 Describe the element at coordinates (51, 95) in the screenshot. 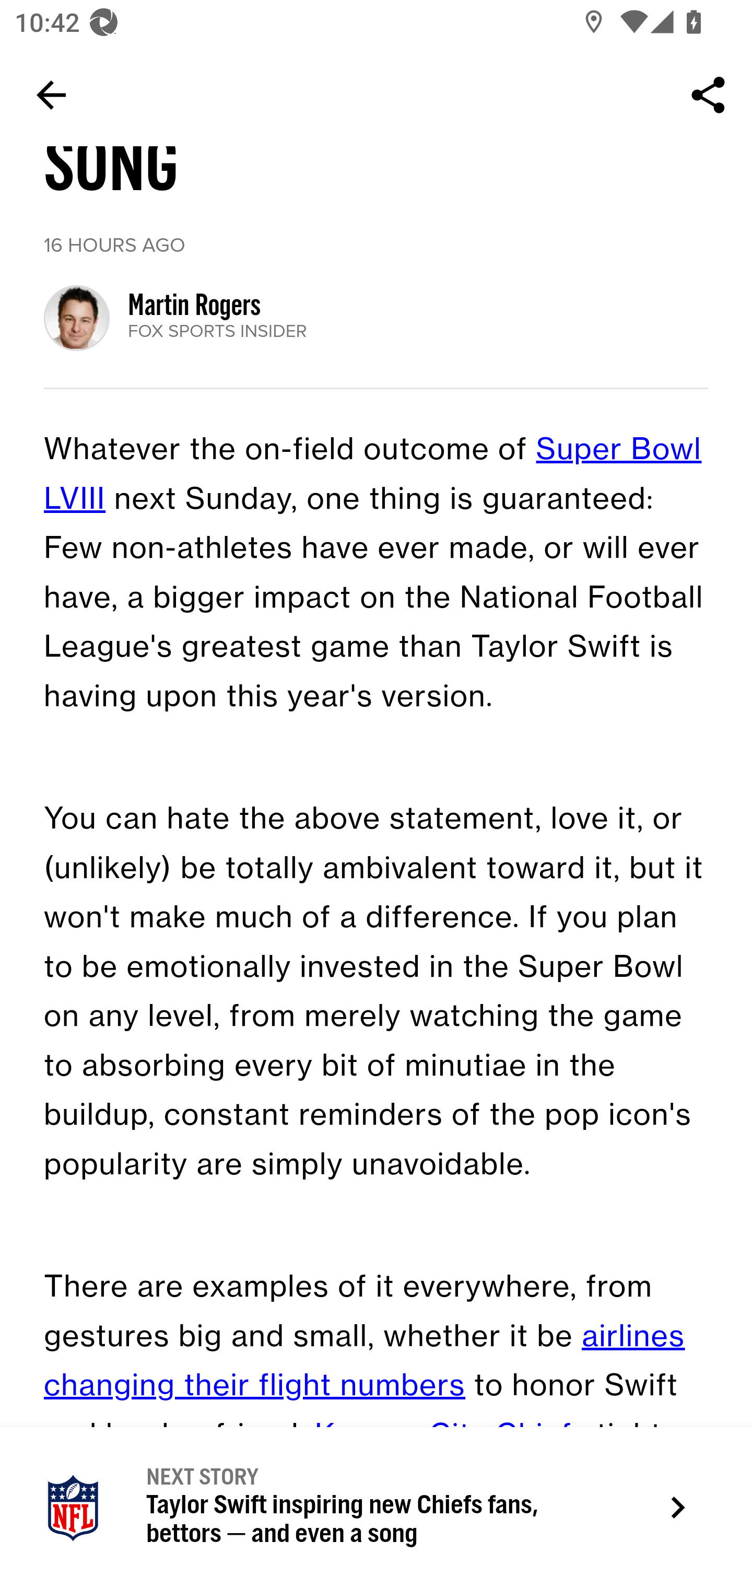

I see `Navigate up` at that location.